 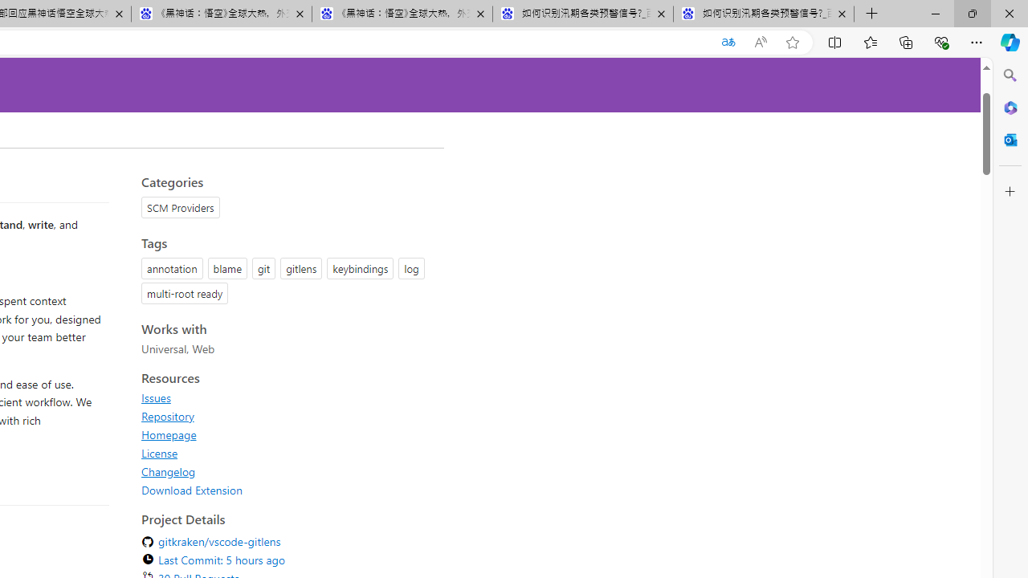 I want to click on License, so click(x=159, y=453).